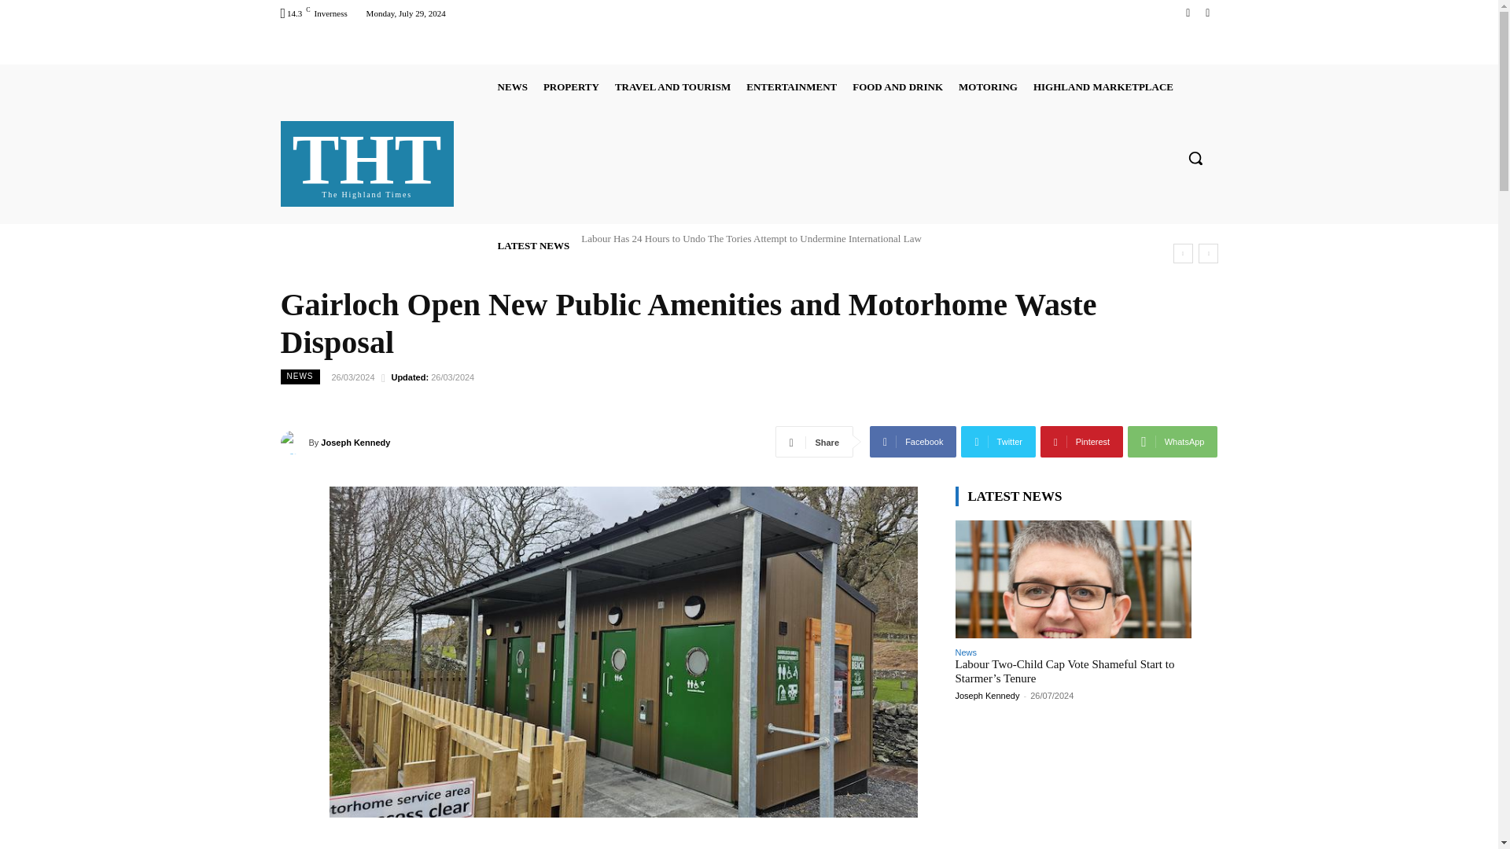 The width and height of the screenshot is (1510, 849). What do you see at coordinates (571, 86) in the screenshot?
I see `NEWS` at bounding box center [571, 86].